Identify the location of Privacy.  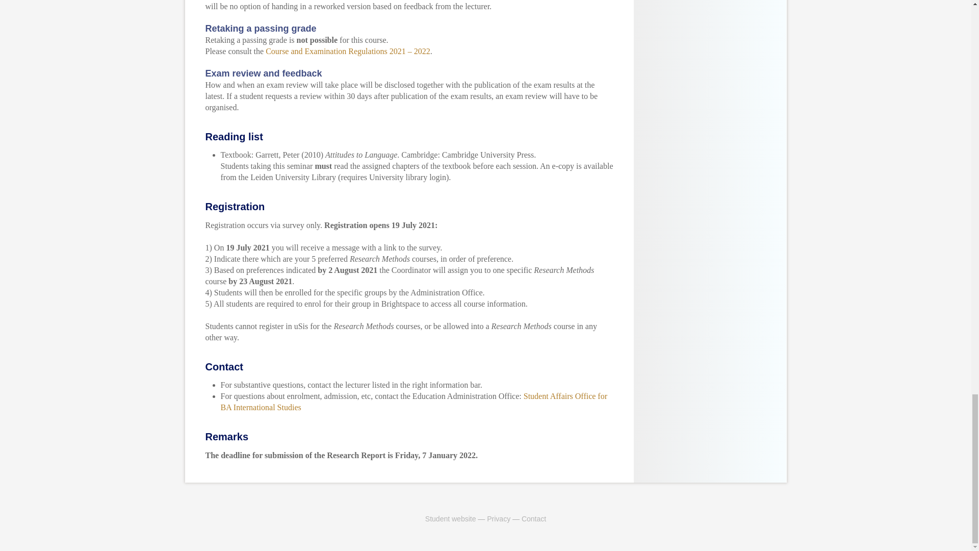
(498, 518).